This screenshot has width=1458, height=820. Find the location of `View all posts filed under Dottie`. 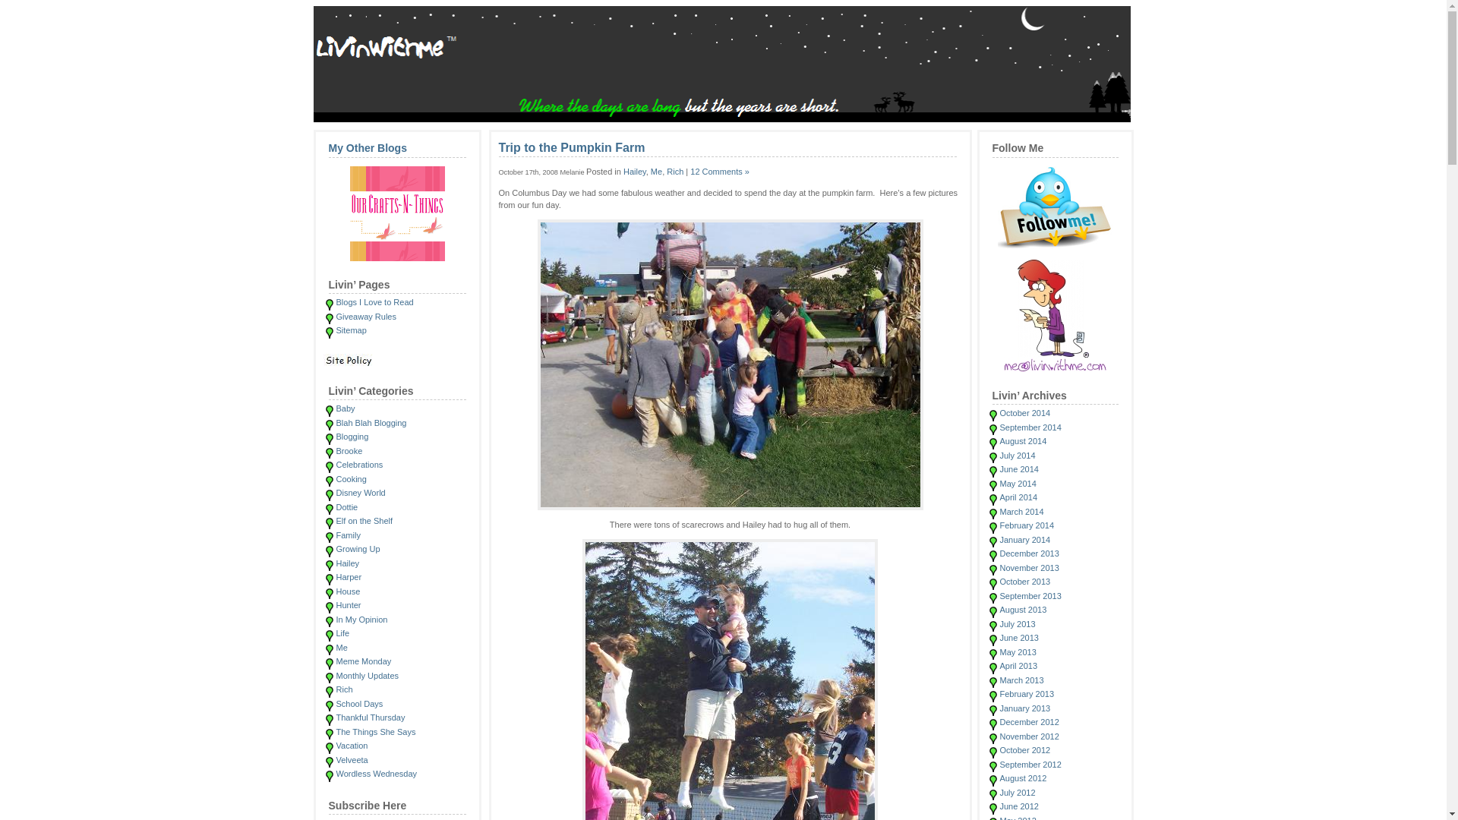

View all posts filed under Dottie is located at coordinates (346, 507).